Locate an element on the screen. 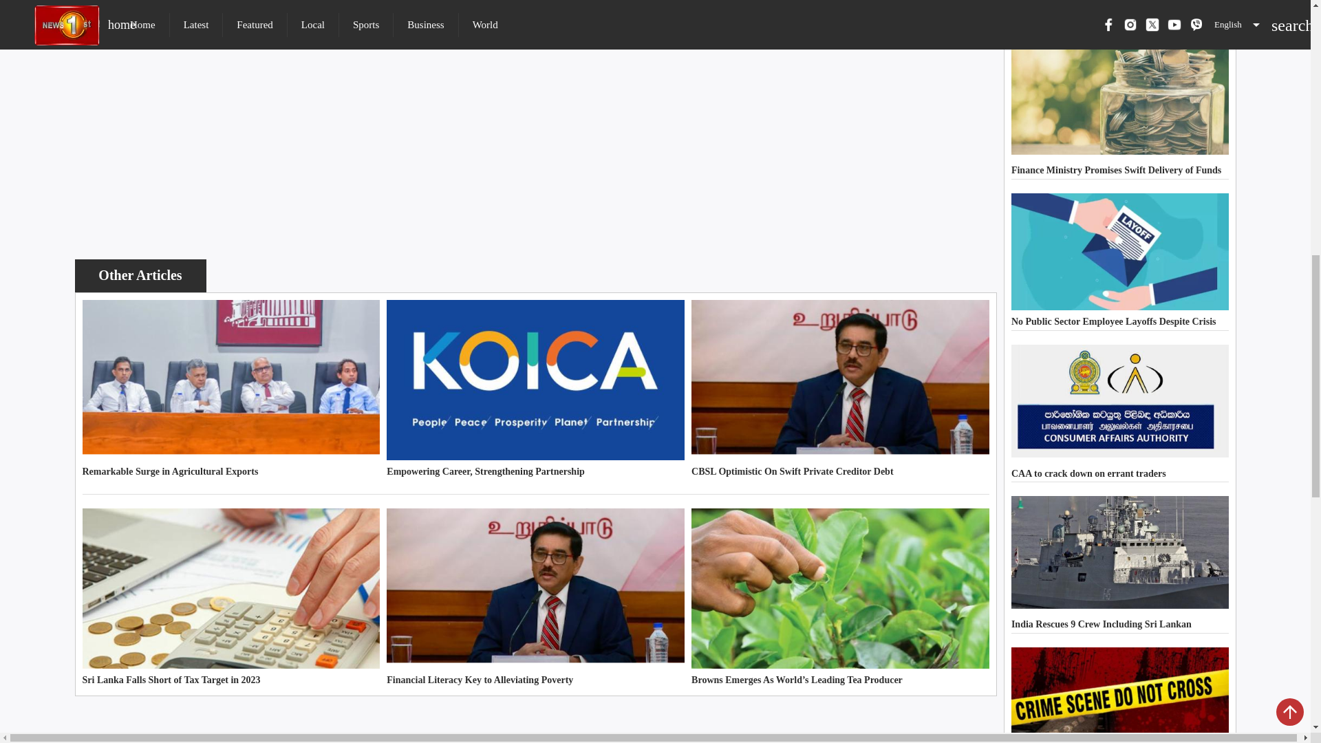 This screenshot has height=743, width=1321. Remarkable Surge in Agricultural Exports is located at coordinates (231, 389).